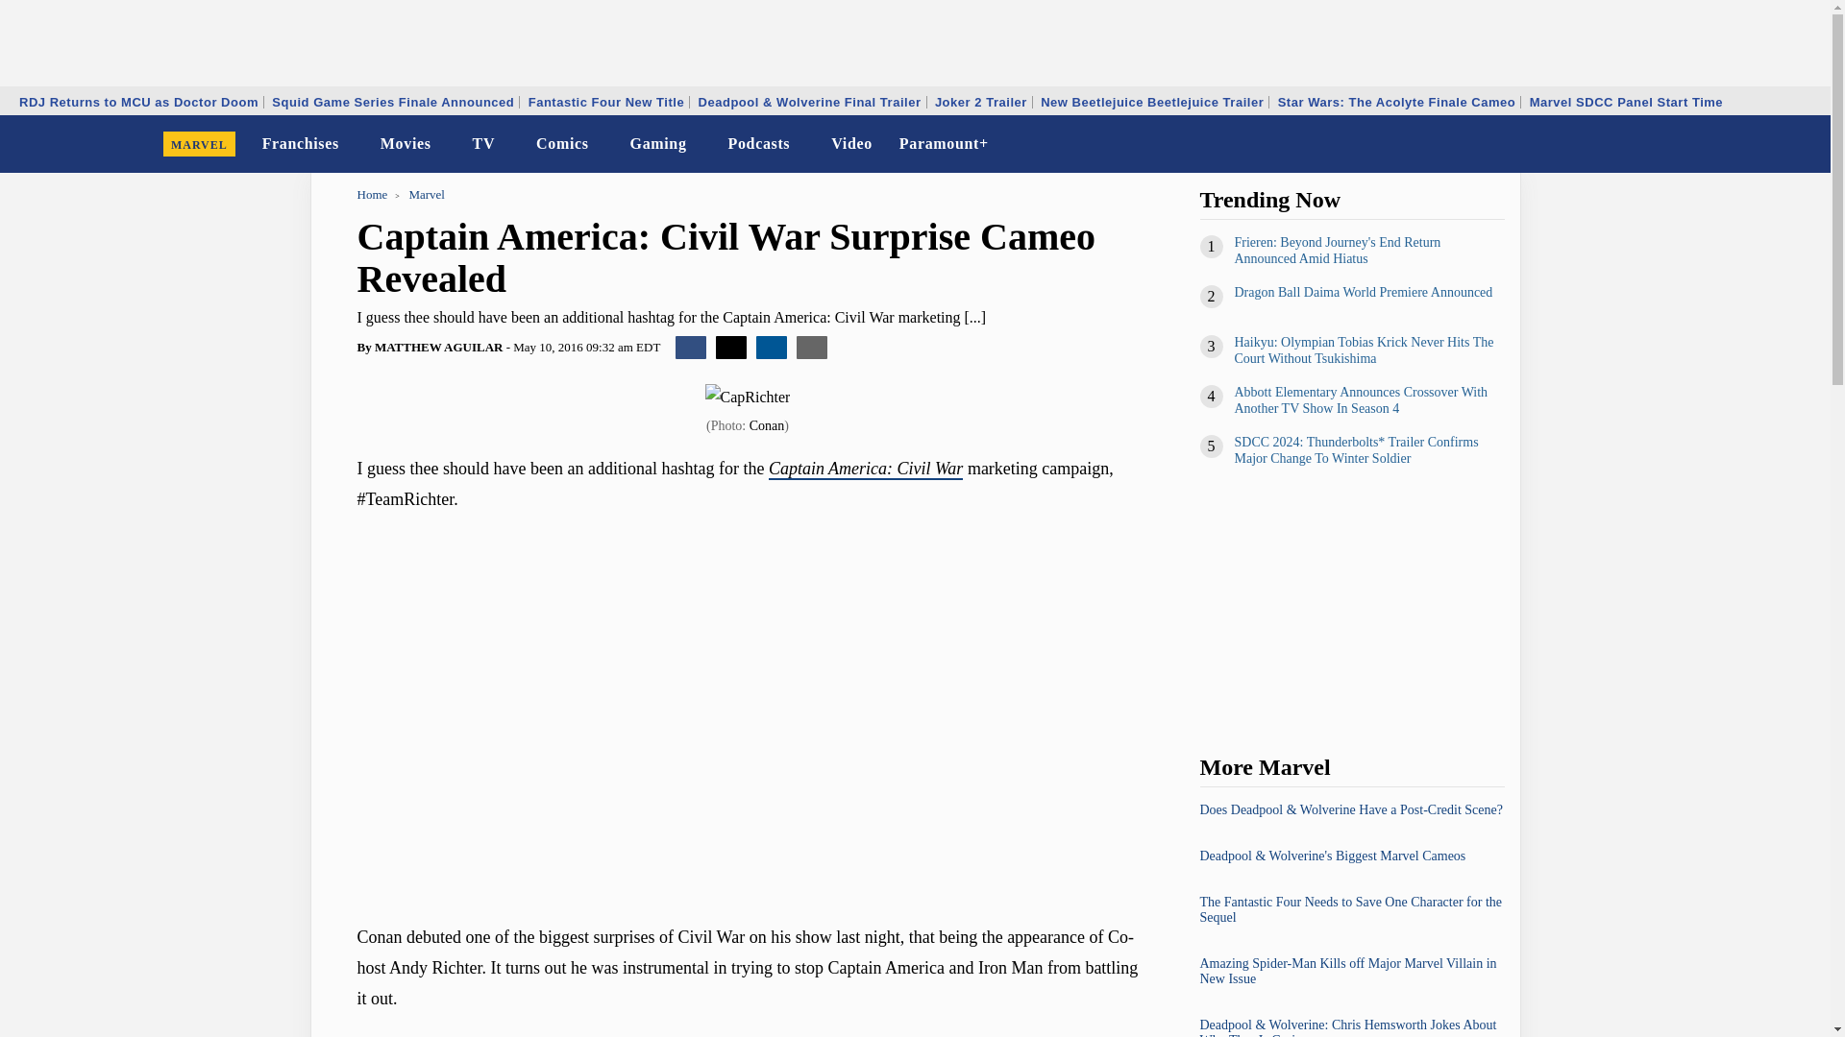 The width and height of the screenshot is (1845, 1037). I want to click on RDJ Returns to MCU as Doctor Doom, so click(138, 102).